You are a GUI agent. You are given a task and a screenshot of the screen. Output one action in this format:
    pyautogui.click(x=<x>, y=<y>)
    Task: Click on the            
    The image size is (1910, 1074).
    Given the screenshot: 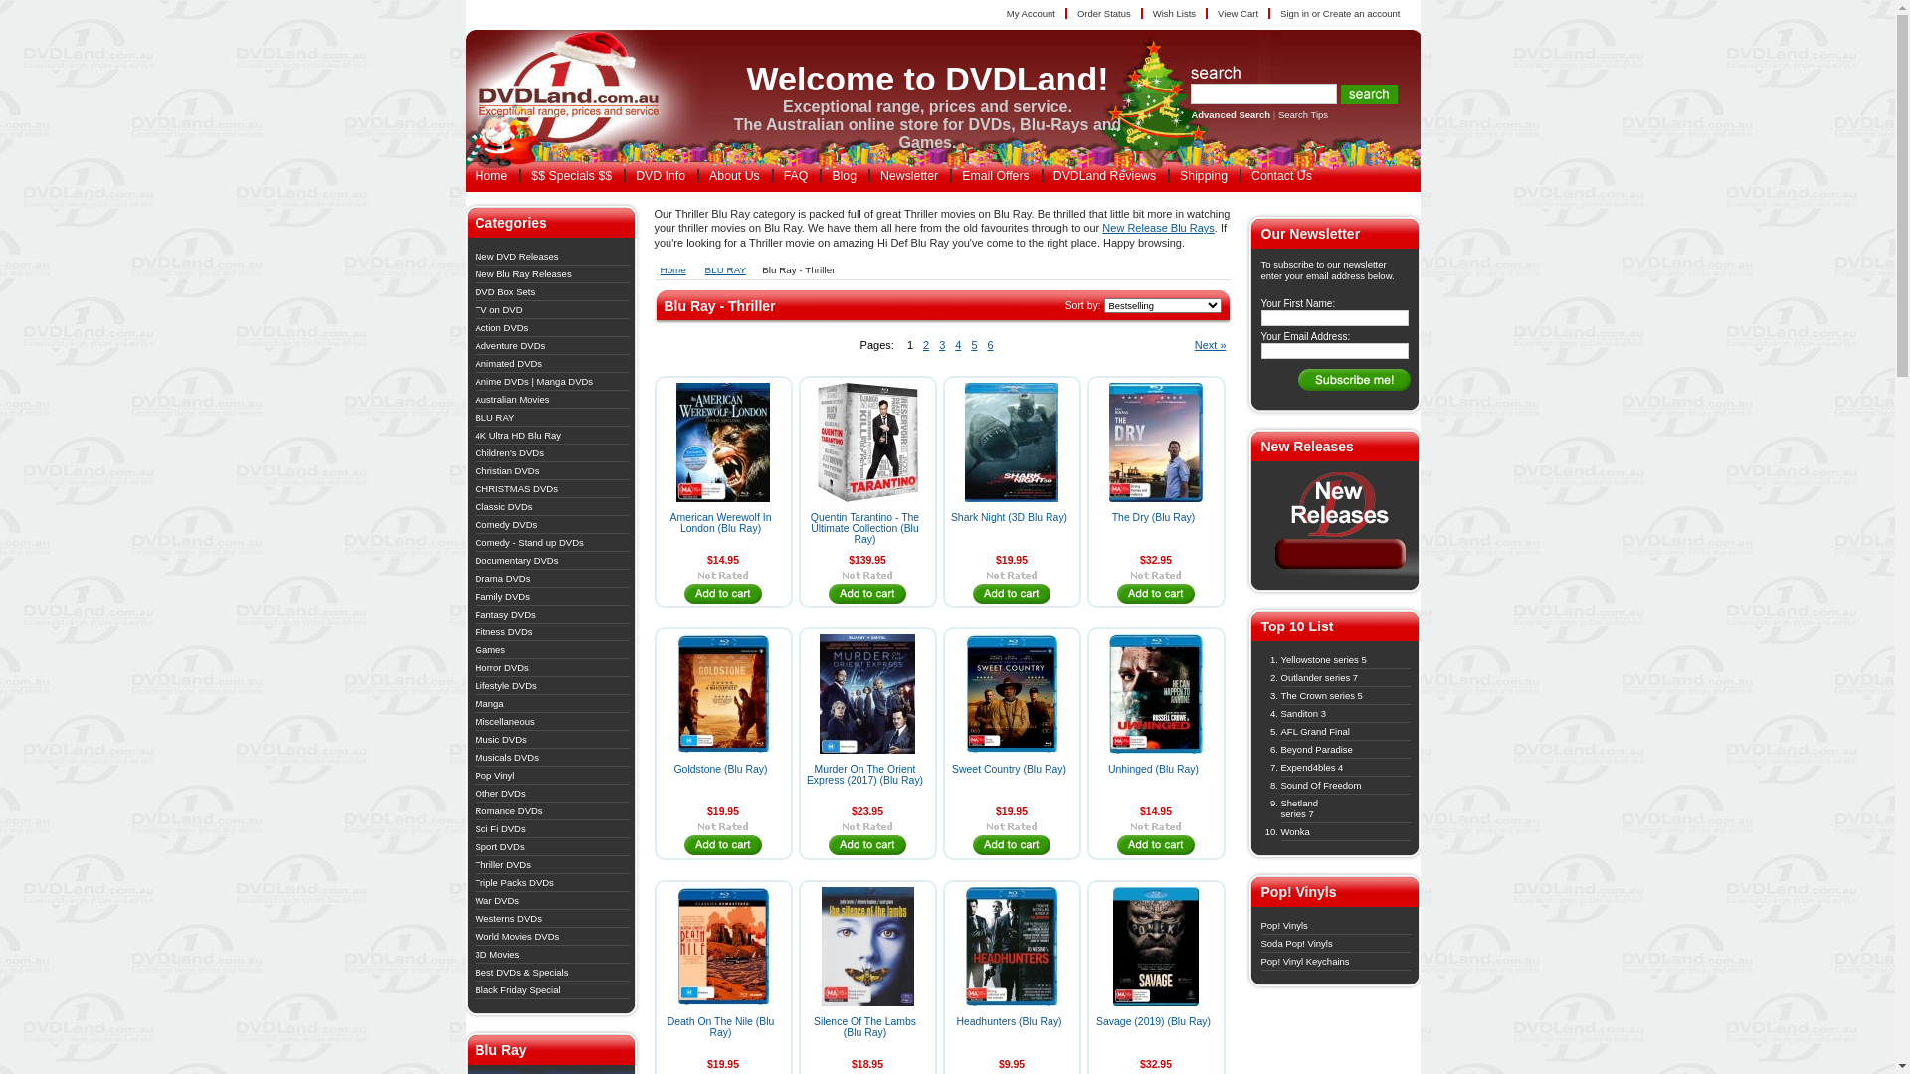 What is the action you would take?
    pyautogui.click(x=1013, y=595)
    